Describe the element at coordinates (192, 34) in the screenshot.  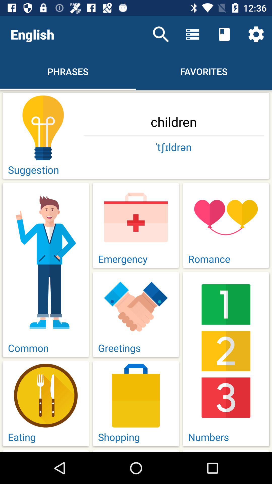
I see `click the icon above favorites item` at that location.